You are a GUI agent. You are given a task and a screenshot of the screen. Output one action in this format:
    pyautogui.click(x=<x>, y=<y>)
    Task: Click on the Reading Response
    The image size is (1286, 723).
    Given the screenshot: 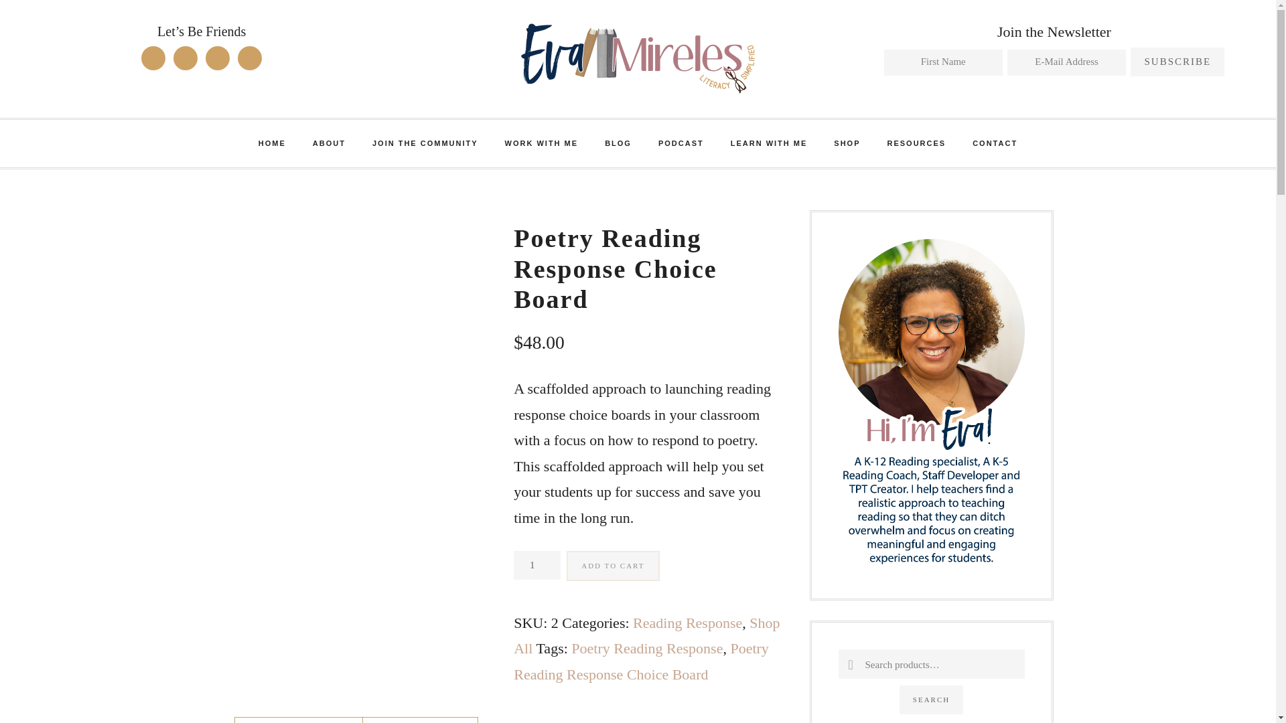 What is the action you would take?
    pyautogui.click(x=687, y=623)
    